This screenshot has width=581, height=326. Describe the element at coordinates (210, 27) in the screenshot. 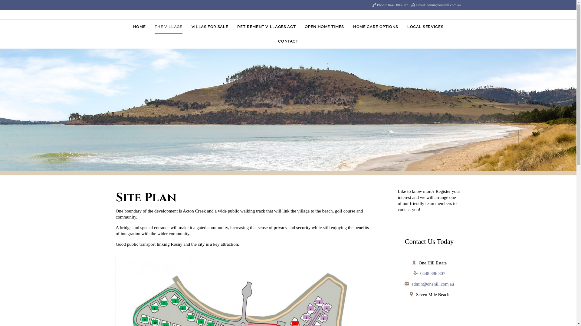

I see `VILLAS FOR SALE` at that location.